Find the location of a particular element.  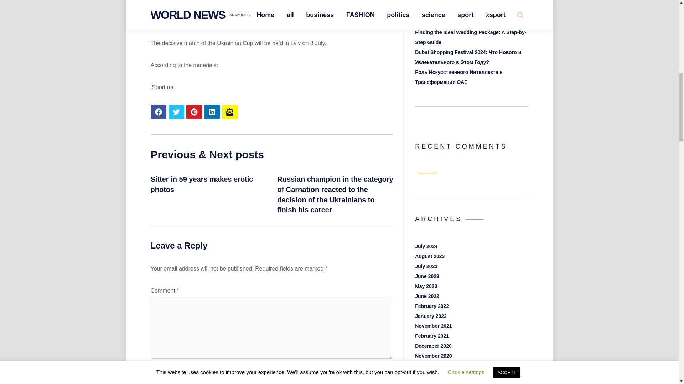

Finding the Ideal Wedding Package: A Step-by-Step Guide is located at coordinates (470, 37).